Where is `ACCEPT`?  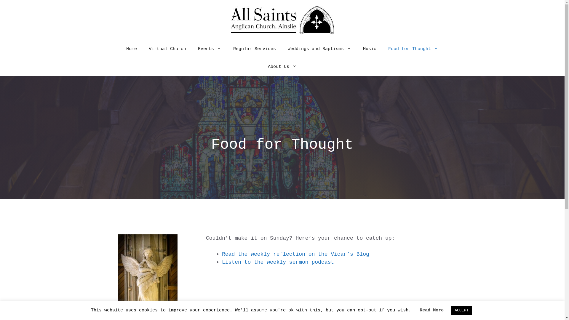
ACCEPT is located at coordinates (462, 311).